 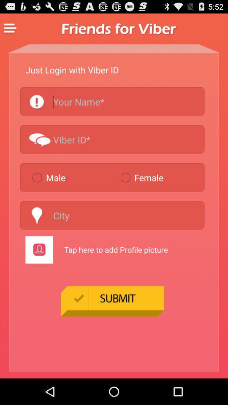 I want to click on turn on the item to the right of male, so click(x=160, y=177).